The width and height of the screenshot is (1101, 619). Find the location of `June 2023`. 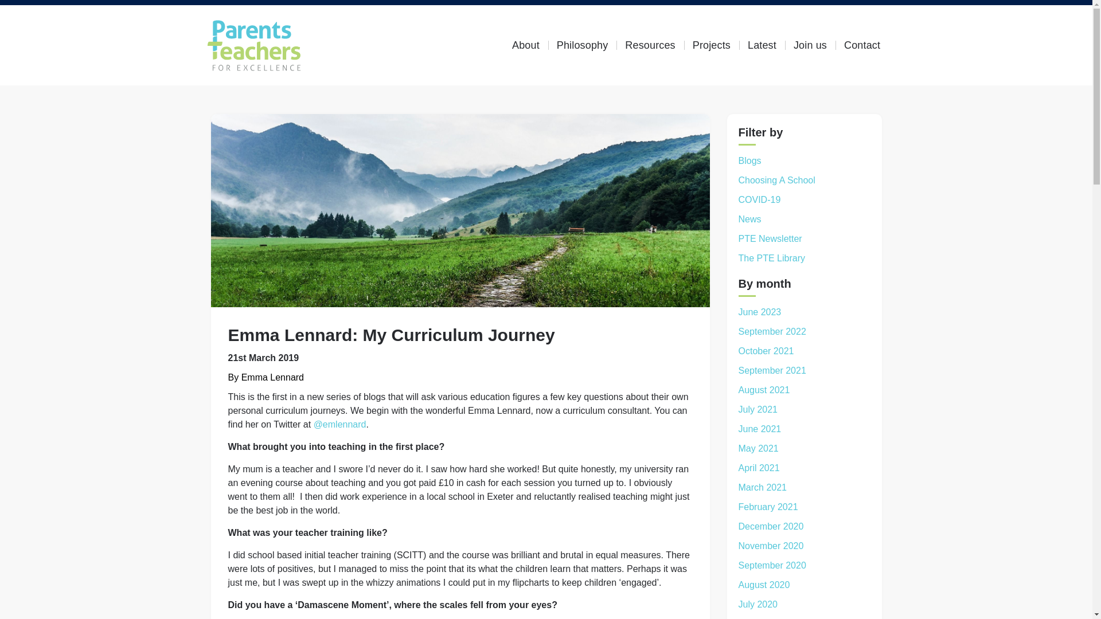

June 2023 is located at coordinates (760, 312).